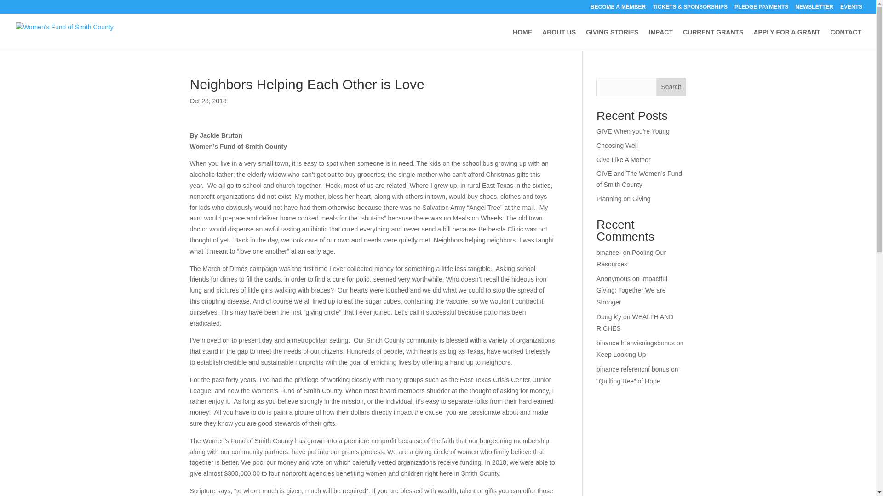 This screenshot has height=496, width=883. What do you see at coordinates (609, 253) in the screenshot?
I see `binance-` at bounding box center [609, 253].